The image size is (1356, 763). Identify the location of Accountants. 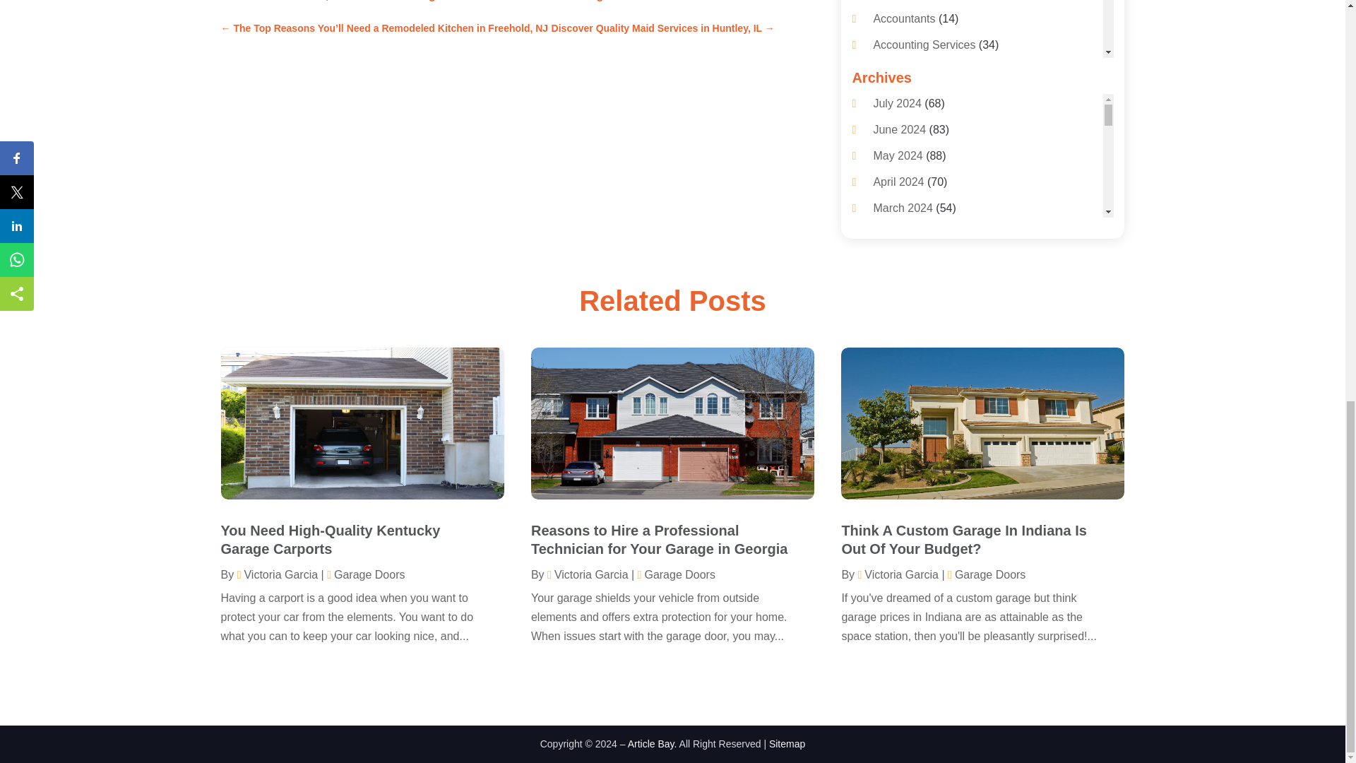
(904, 18).